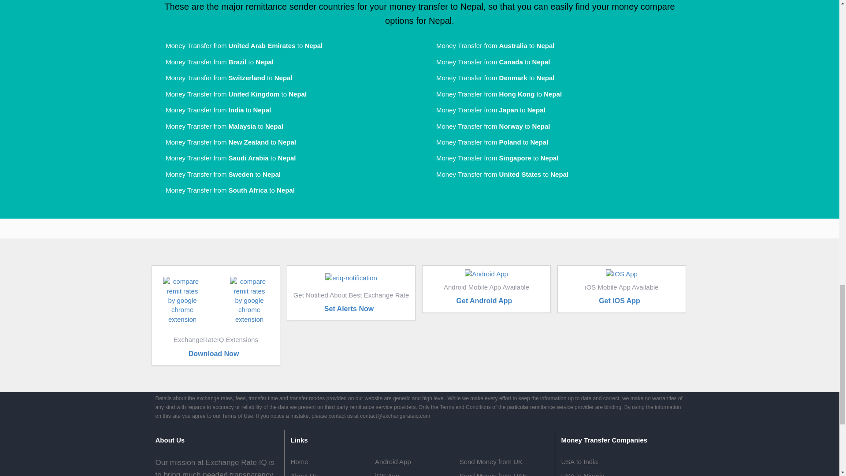 The height and width of the screenshot is (476, 846). Describe the element at coordinates (214, 62) in the screenshot. I see `Money Transfer from Brazil to Nepal` at that location.